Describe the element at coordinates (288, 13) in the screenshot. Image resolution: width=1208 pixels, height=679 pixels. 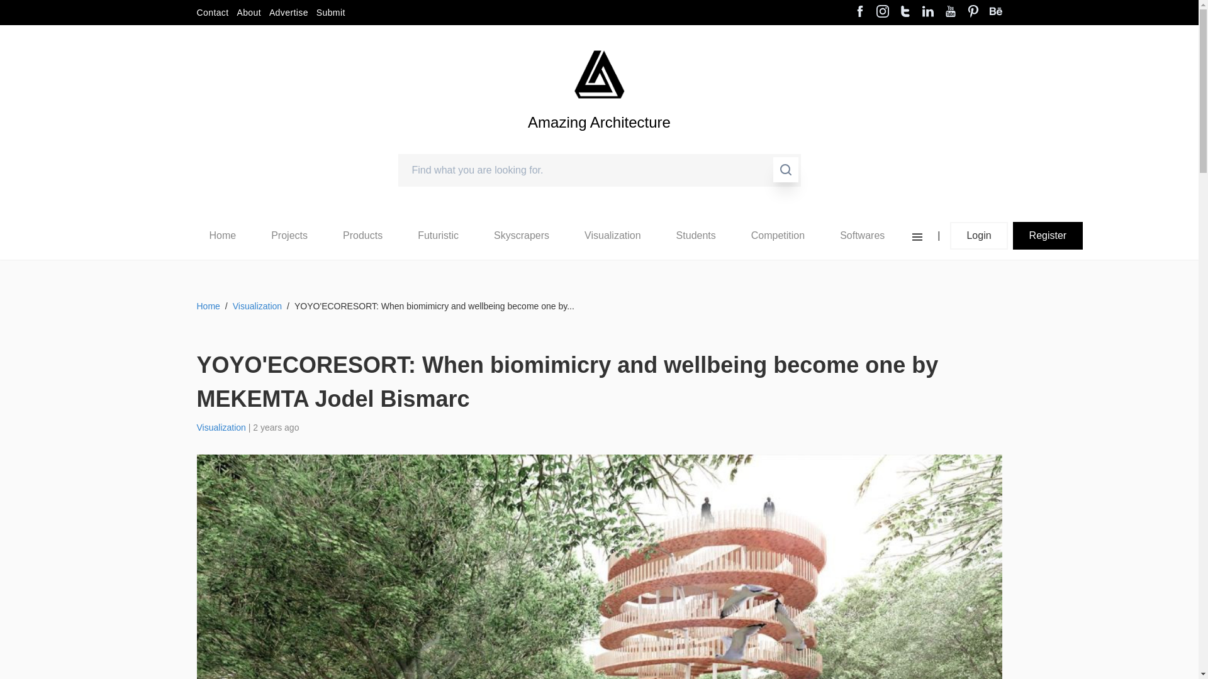
I see `Advertisement page` at that location.